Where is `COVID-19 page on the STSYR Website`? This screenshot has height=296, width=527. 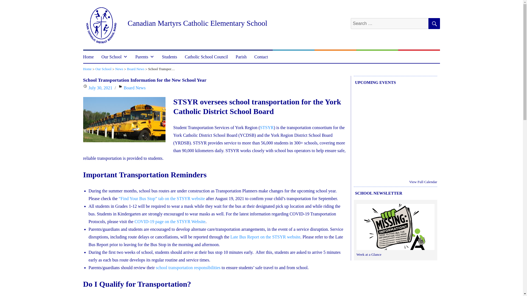
COVID-19 page on the STSYR Website is located at coordinates (170, 221).